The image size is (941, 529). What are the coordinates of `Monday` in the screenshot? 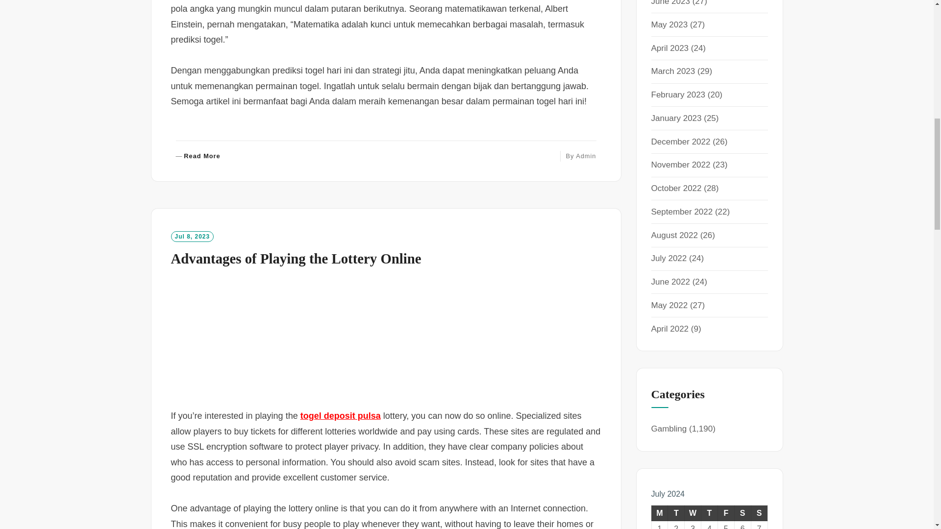 It's located at (669, 24).